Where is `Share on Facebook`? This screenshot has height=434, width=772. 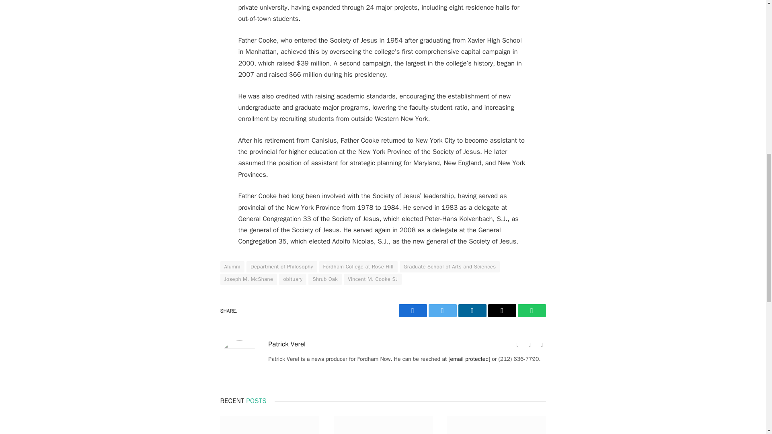
Share on Facebook is located at coordinates (413, 311).